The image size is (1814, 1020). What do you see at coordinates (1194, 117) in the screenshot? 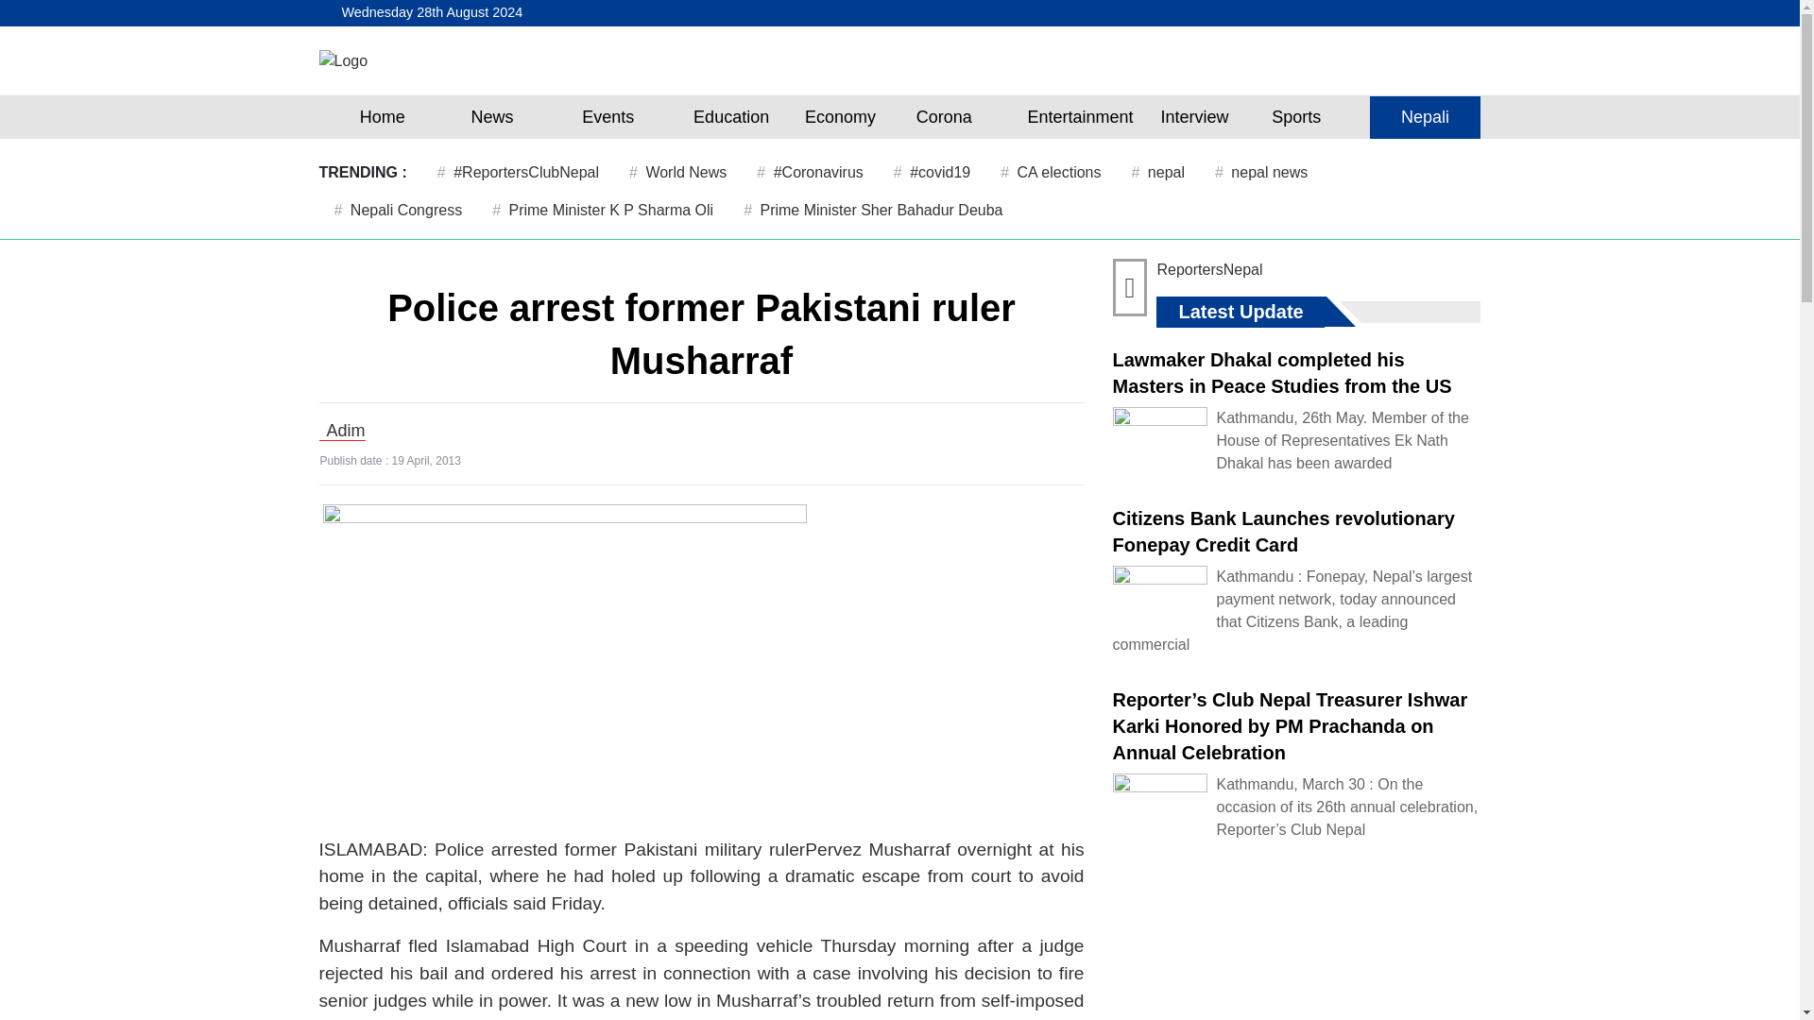
I see `Interview` at bounding box center [1194, 117].